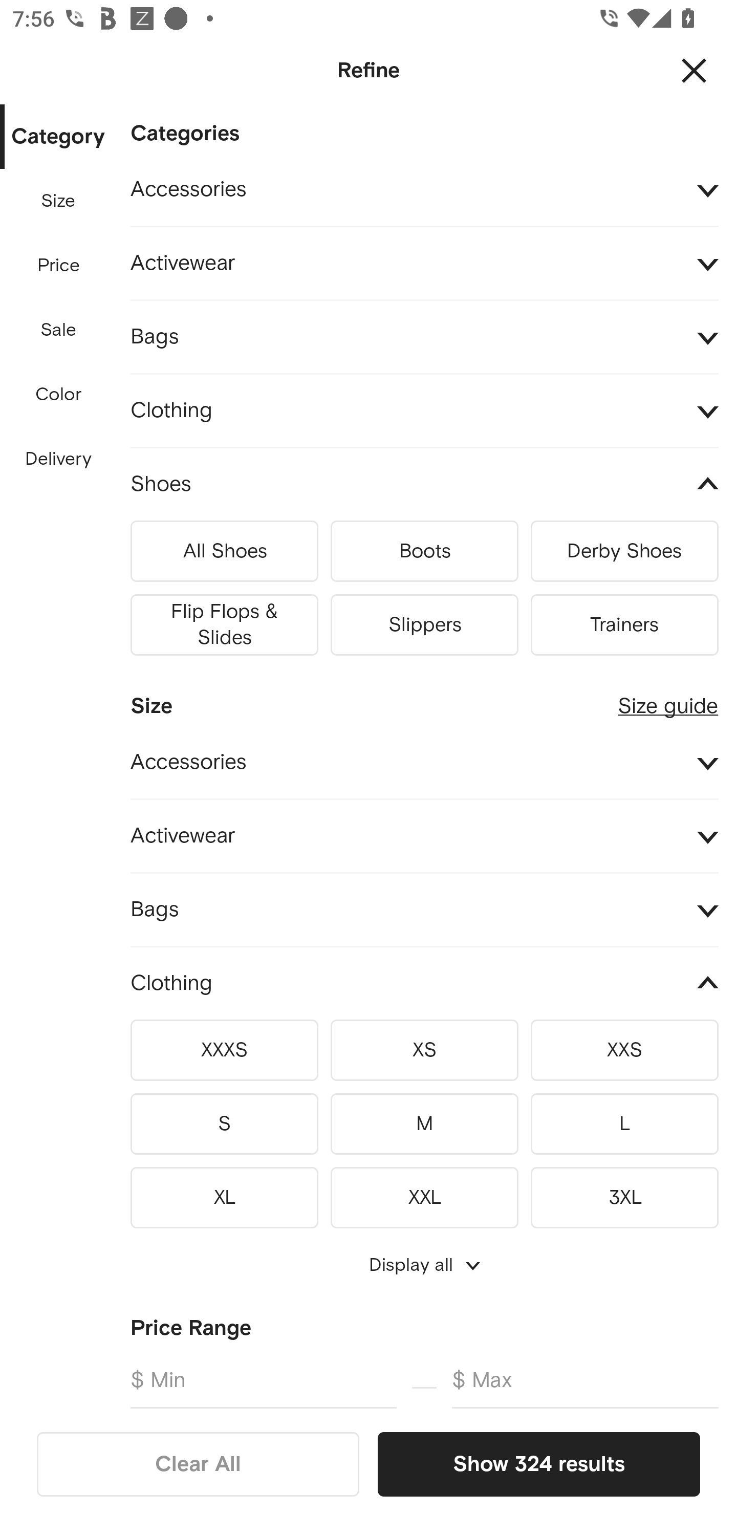 Image resolution: width=737 pixels, height=1515 pixels. What do you see at coordinates (624, 624) in the screenshot?
I see `Trainers` at bounding box center [624, 624].